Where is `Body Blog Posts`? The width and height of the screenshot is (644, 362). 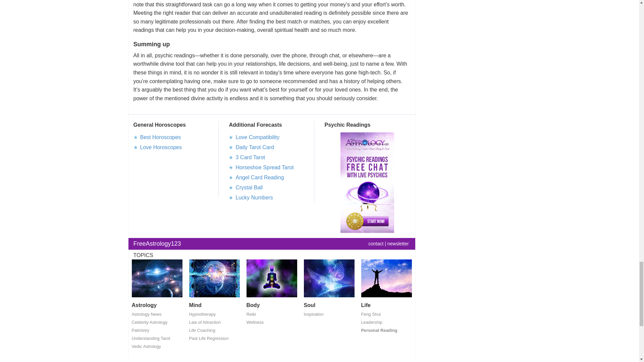
Body Blog Posts is located at coordinates (271, 280).